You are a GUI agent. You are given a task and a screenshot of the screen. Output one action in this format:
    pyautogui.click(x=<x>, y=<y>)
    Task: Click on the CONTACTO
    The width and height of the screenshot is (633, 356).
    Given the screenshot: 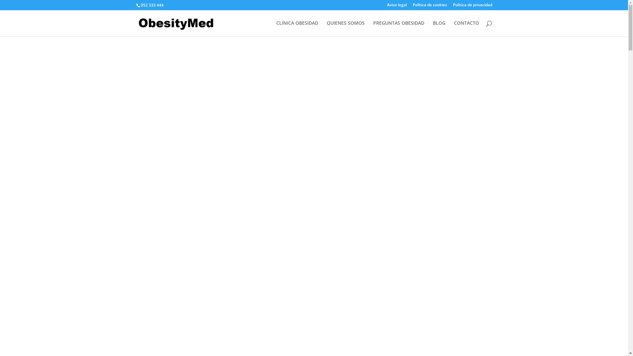 What is the action you would take?
    pyautogui.click(x=466, y=28)
    